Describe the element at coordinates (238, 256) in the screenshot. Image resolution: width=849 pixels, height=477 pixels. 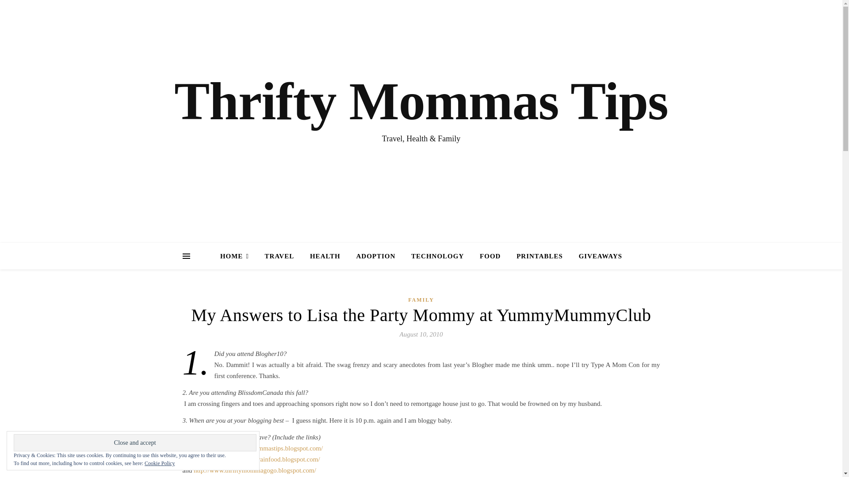
I see `HOME` at that location.